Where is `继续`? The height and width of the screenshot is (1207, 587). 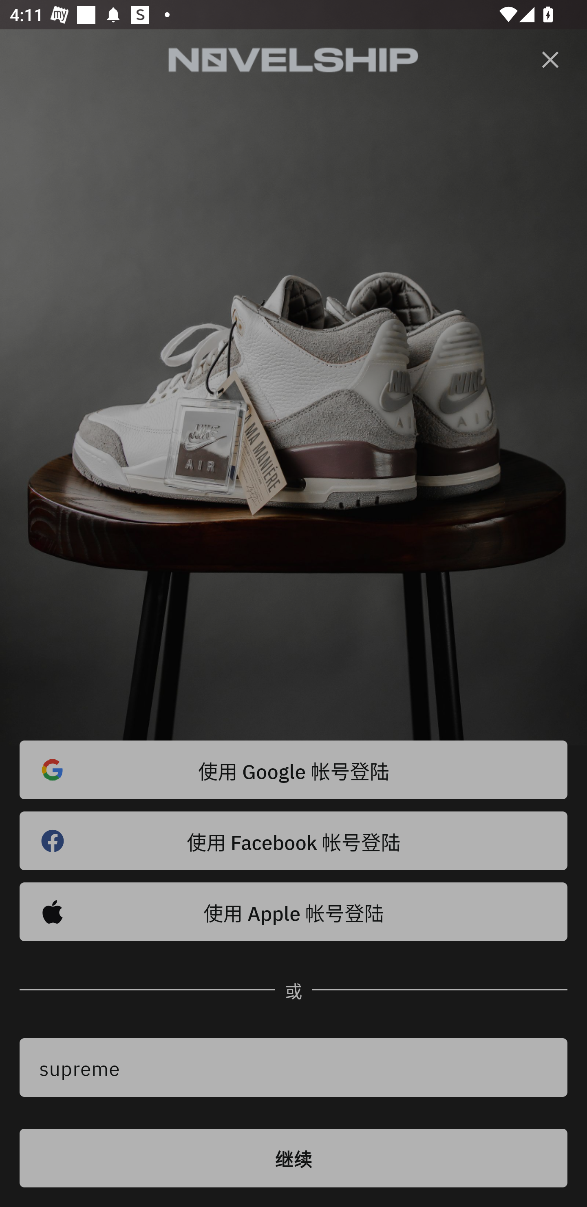 继续 is located at coordinates (293, 1158).